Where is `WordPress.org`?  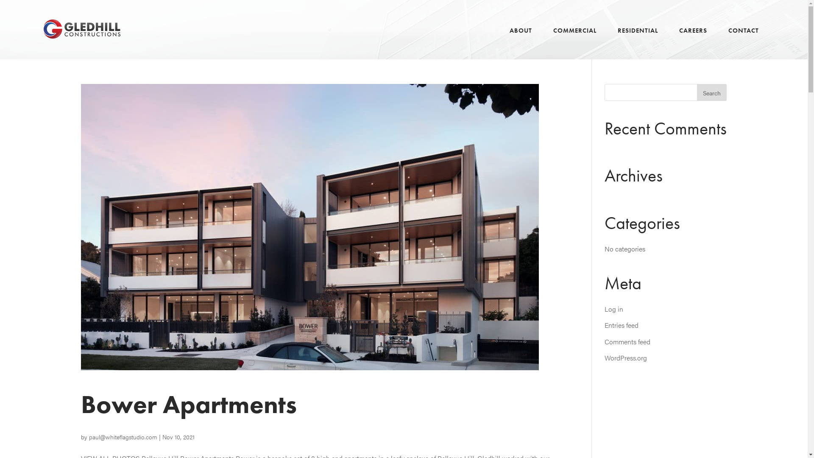
WordPress.org is located at coordinates (626, 358).